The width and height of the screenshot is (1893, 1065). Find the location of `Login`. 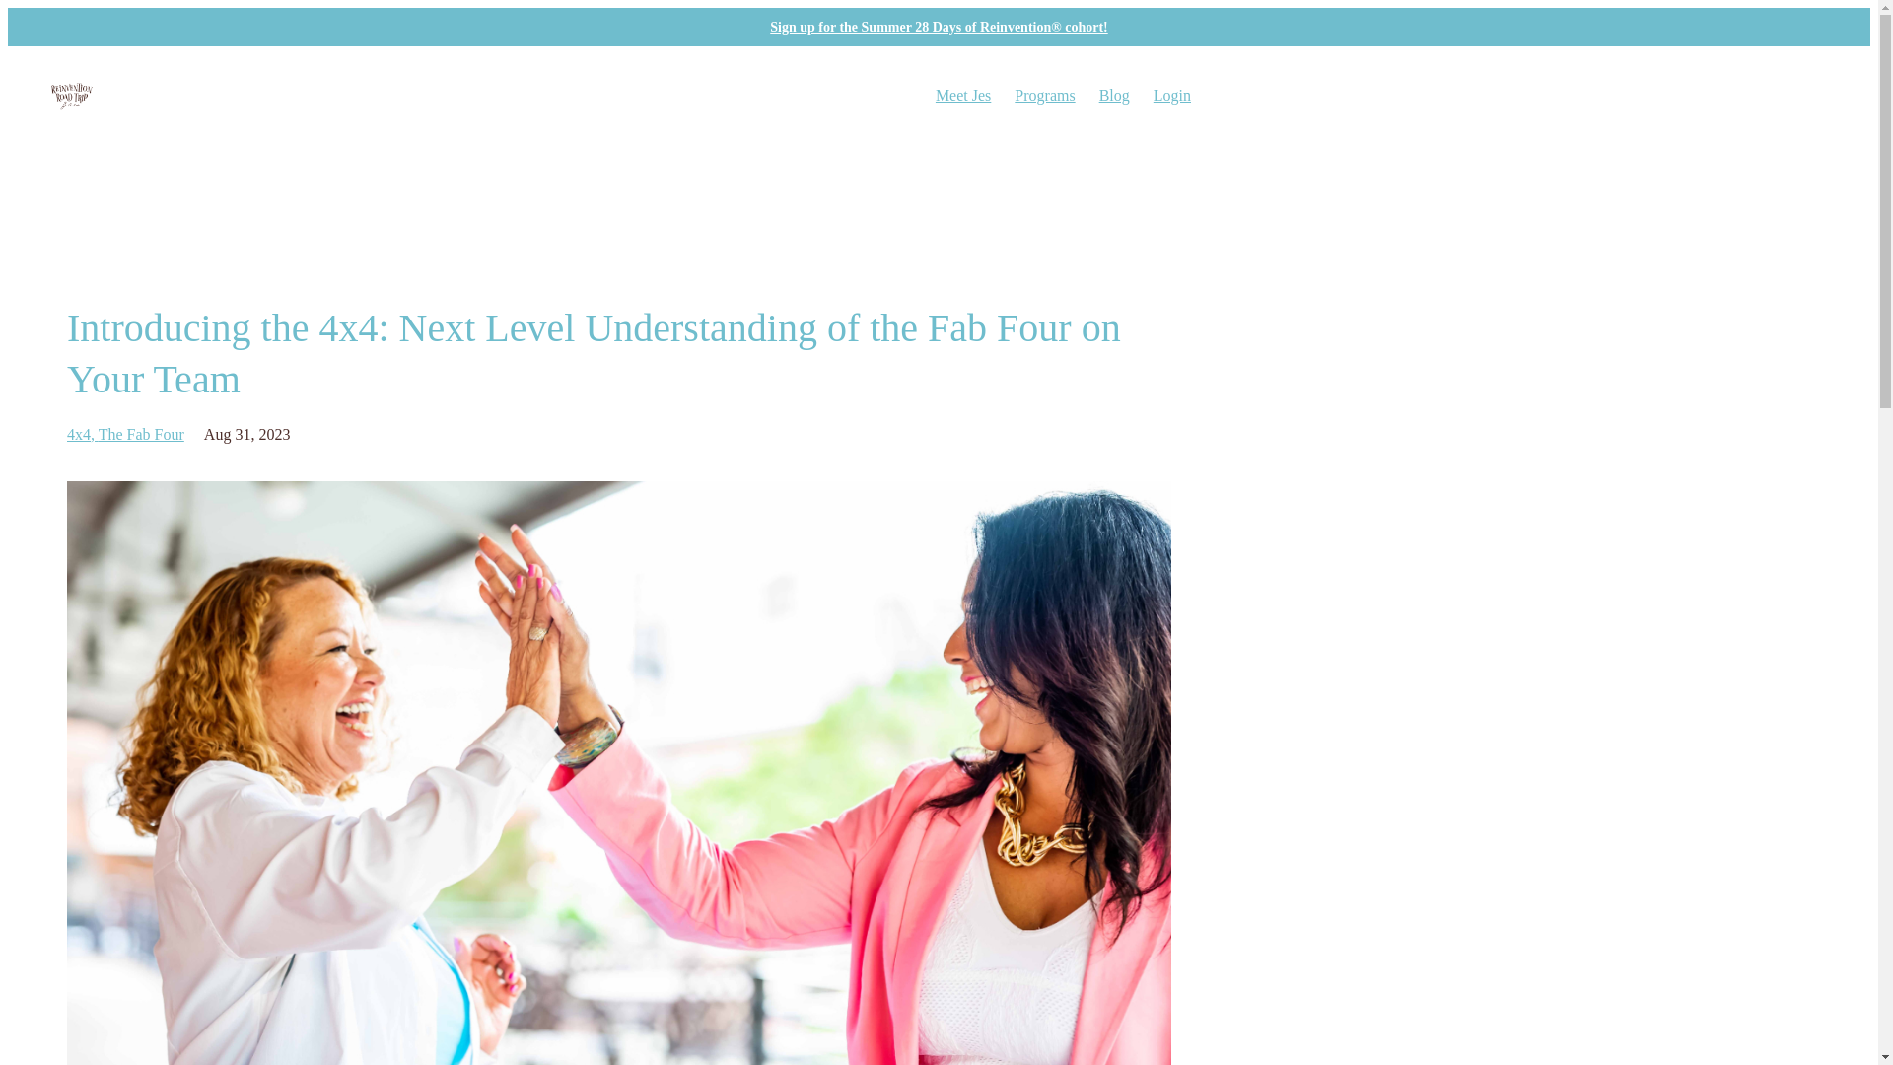

Login is located at coordinates (1171, 95).